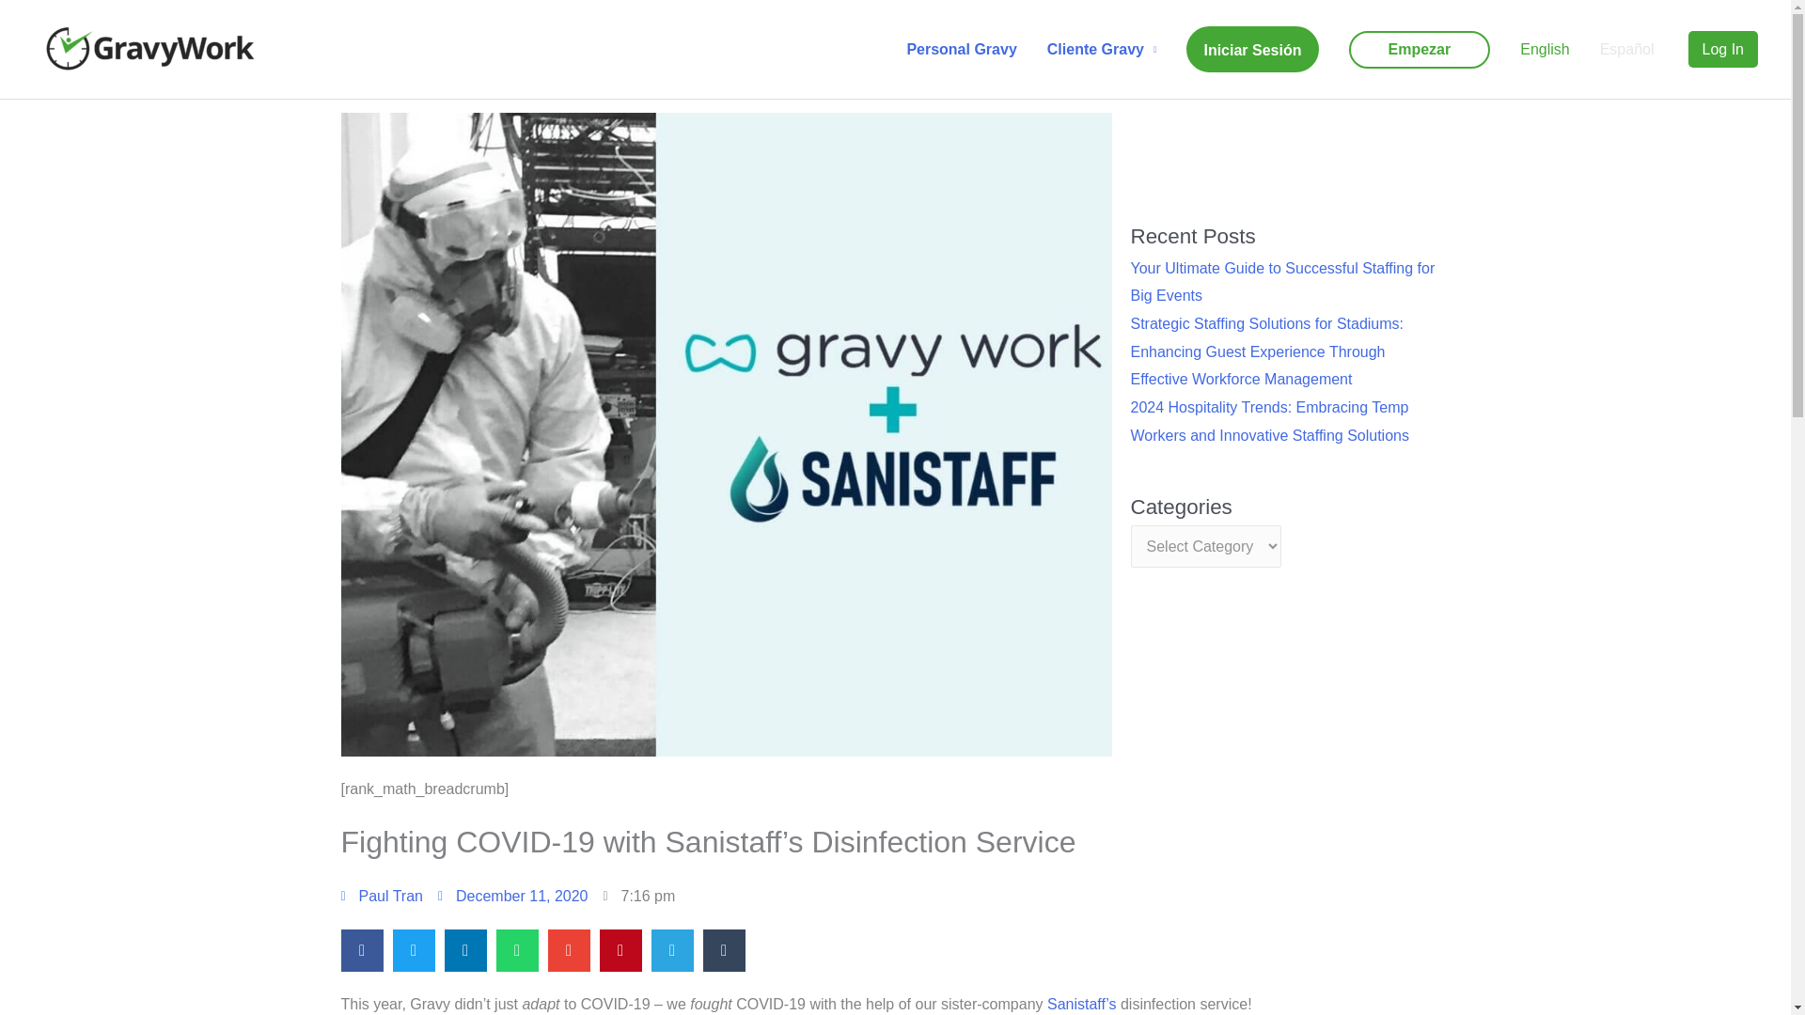  Describe the element at coordinates (382, 896) in the screenshot. I see `Paul Tran` at that location.